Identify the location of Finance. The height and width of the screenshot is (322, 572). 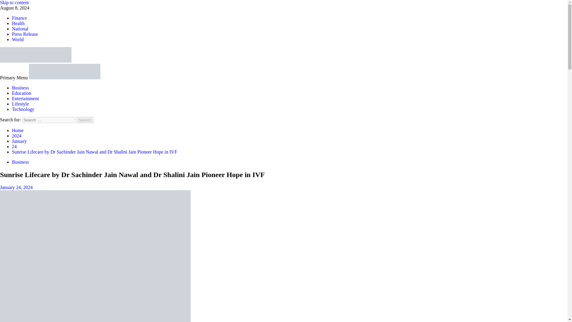
(19, 18).